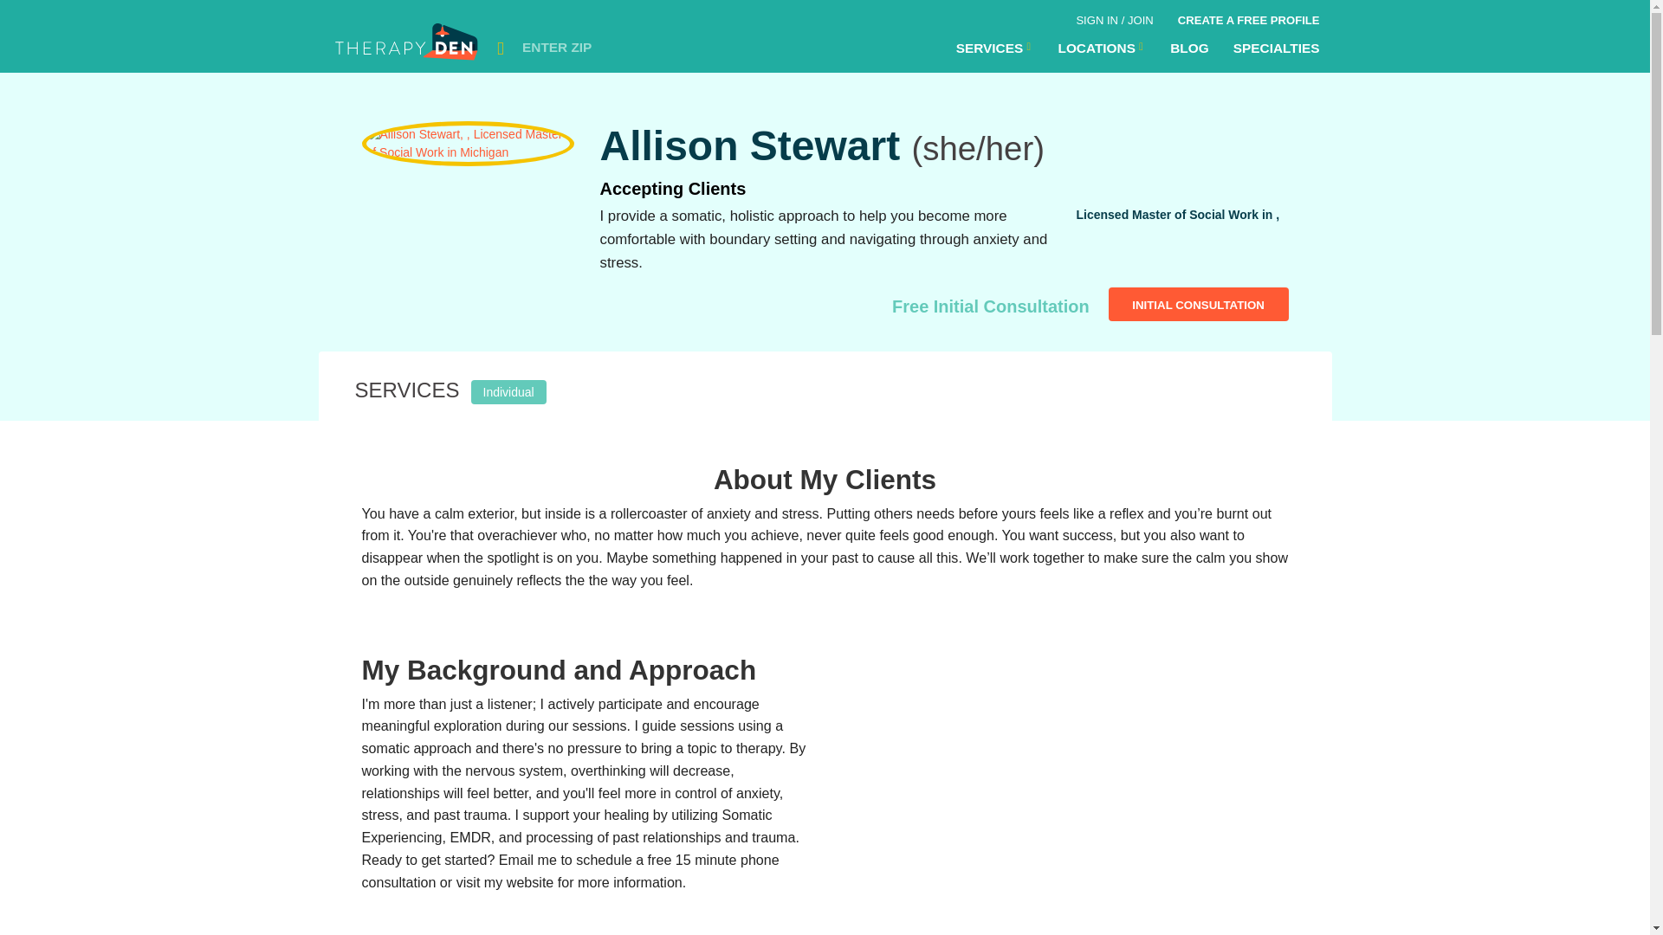 The image size is (1663, 935). What do you see at coordinates (1199, 304) in the screenshot?
I see `INITIAL CONSULTATION` at bounding box center [1199, 304].